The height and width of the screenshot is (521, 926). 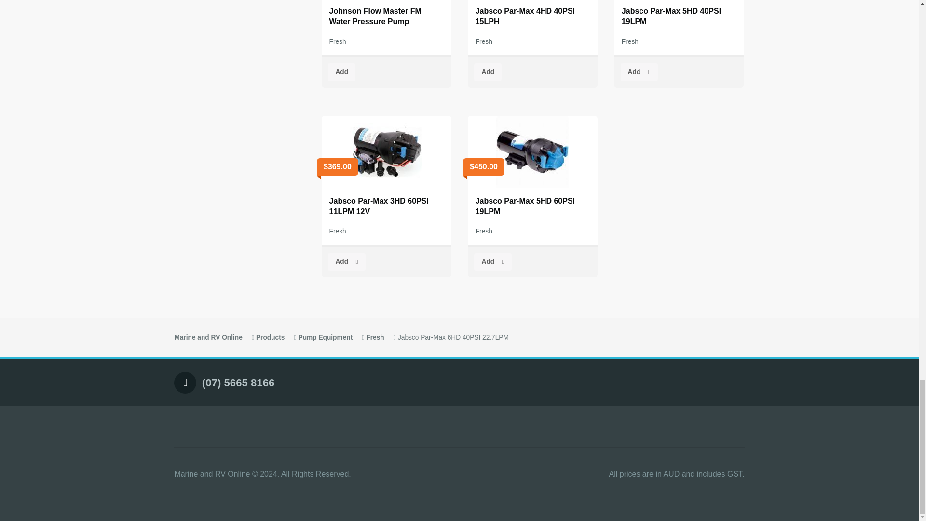 What do you see at coordinates (207, 338) in the screenshot?
I see `Marine and RV Online` at bounding box center [207, 338].